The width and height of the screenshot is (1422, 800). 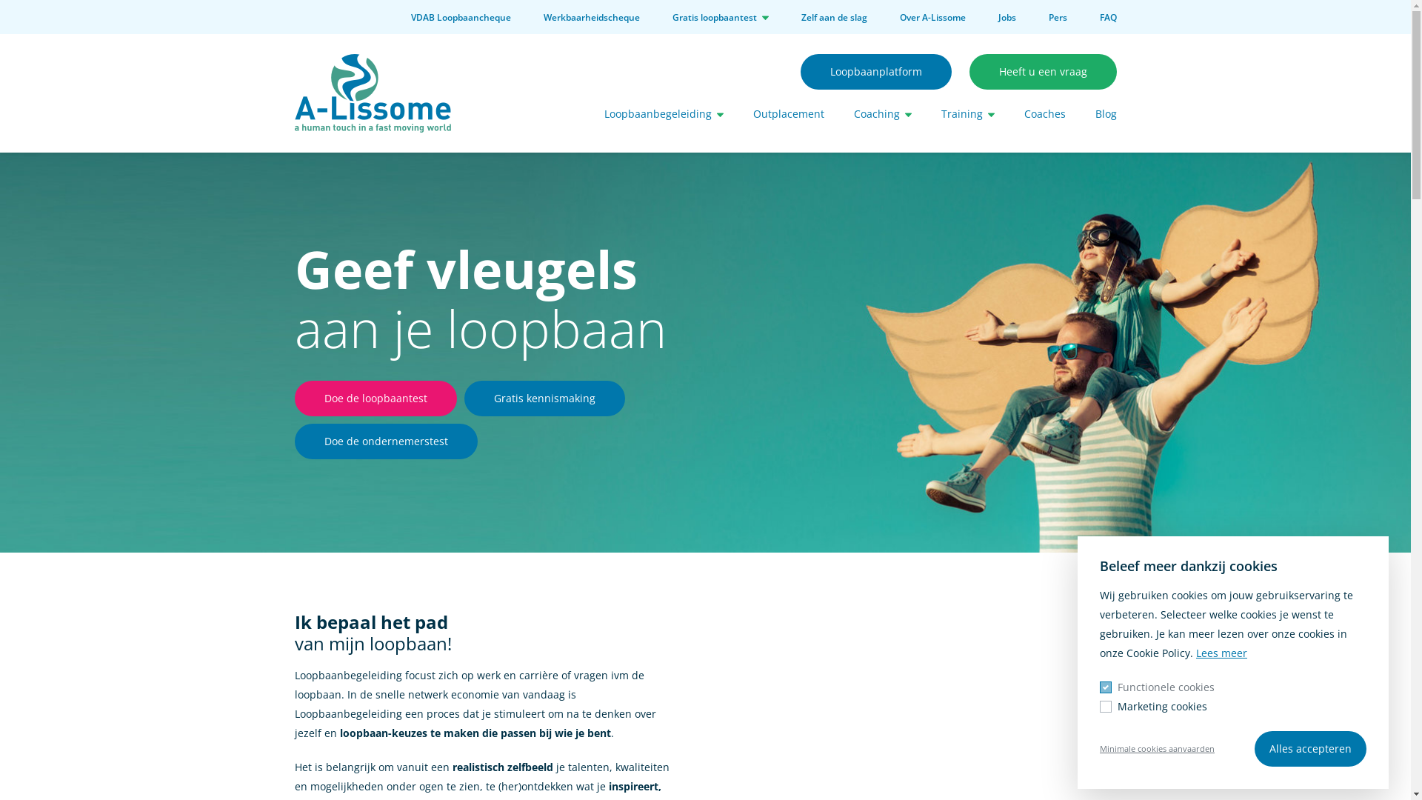 What do you see at coordinates (1105, 114) in the screenshot?
I see `Blog` at bounding box center [1105, 114].